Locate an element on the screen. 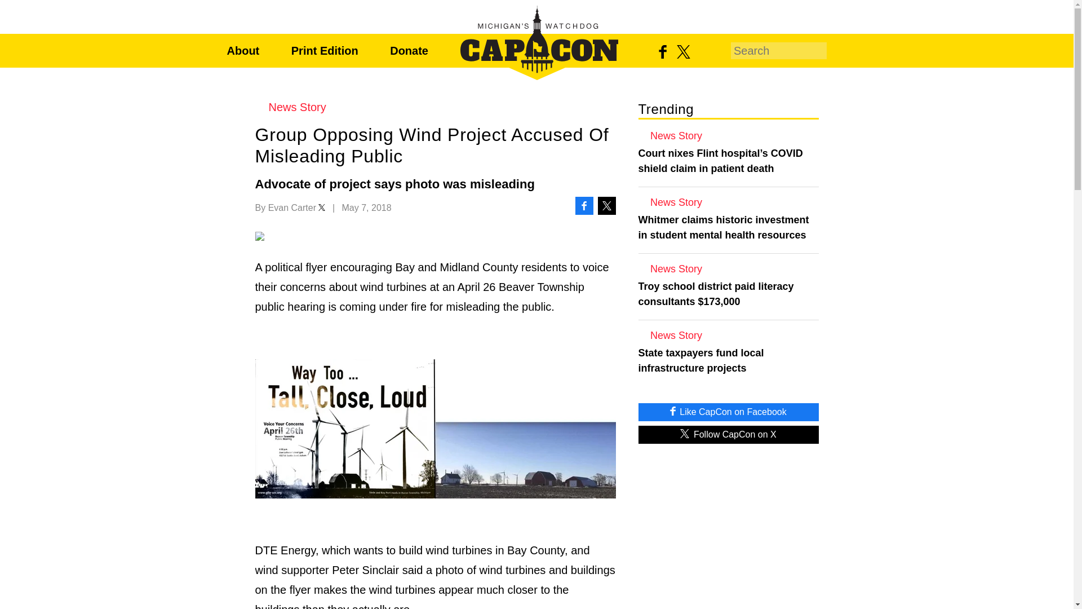  News Story is located at coordinates (728, 135).